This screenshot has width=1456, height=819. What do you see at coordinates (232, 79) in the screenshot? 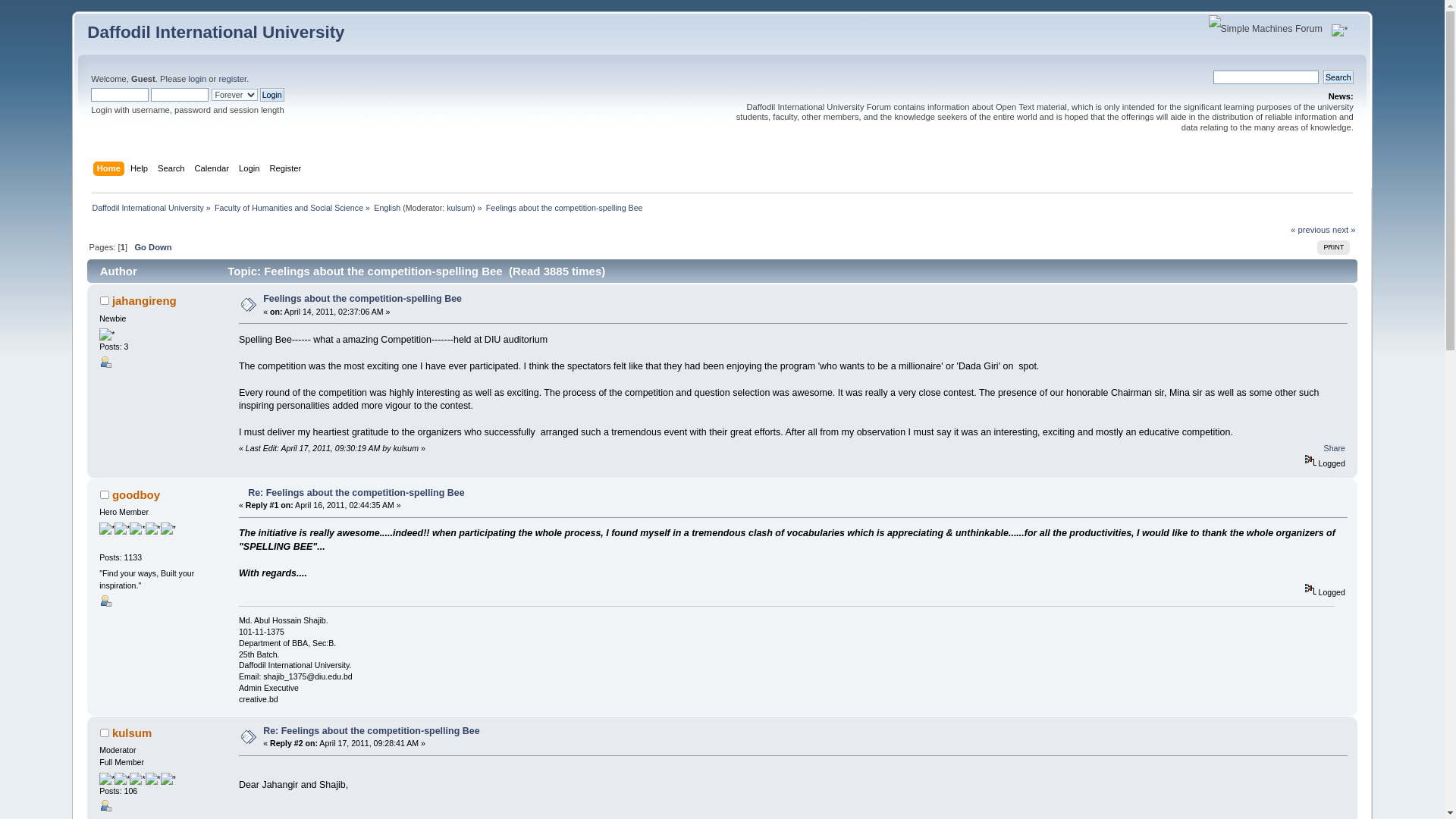
I see `register` at bounding box center [232, 79].